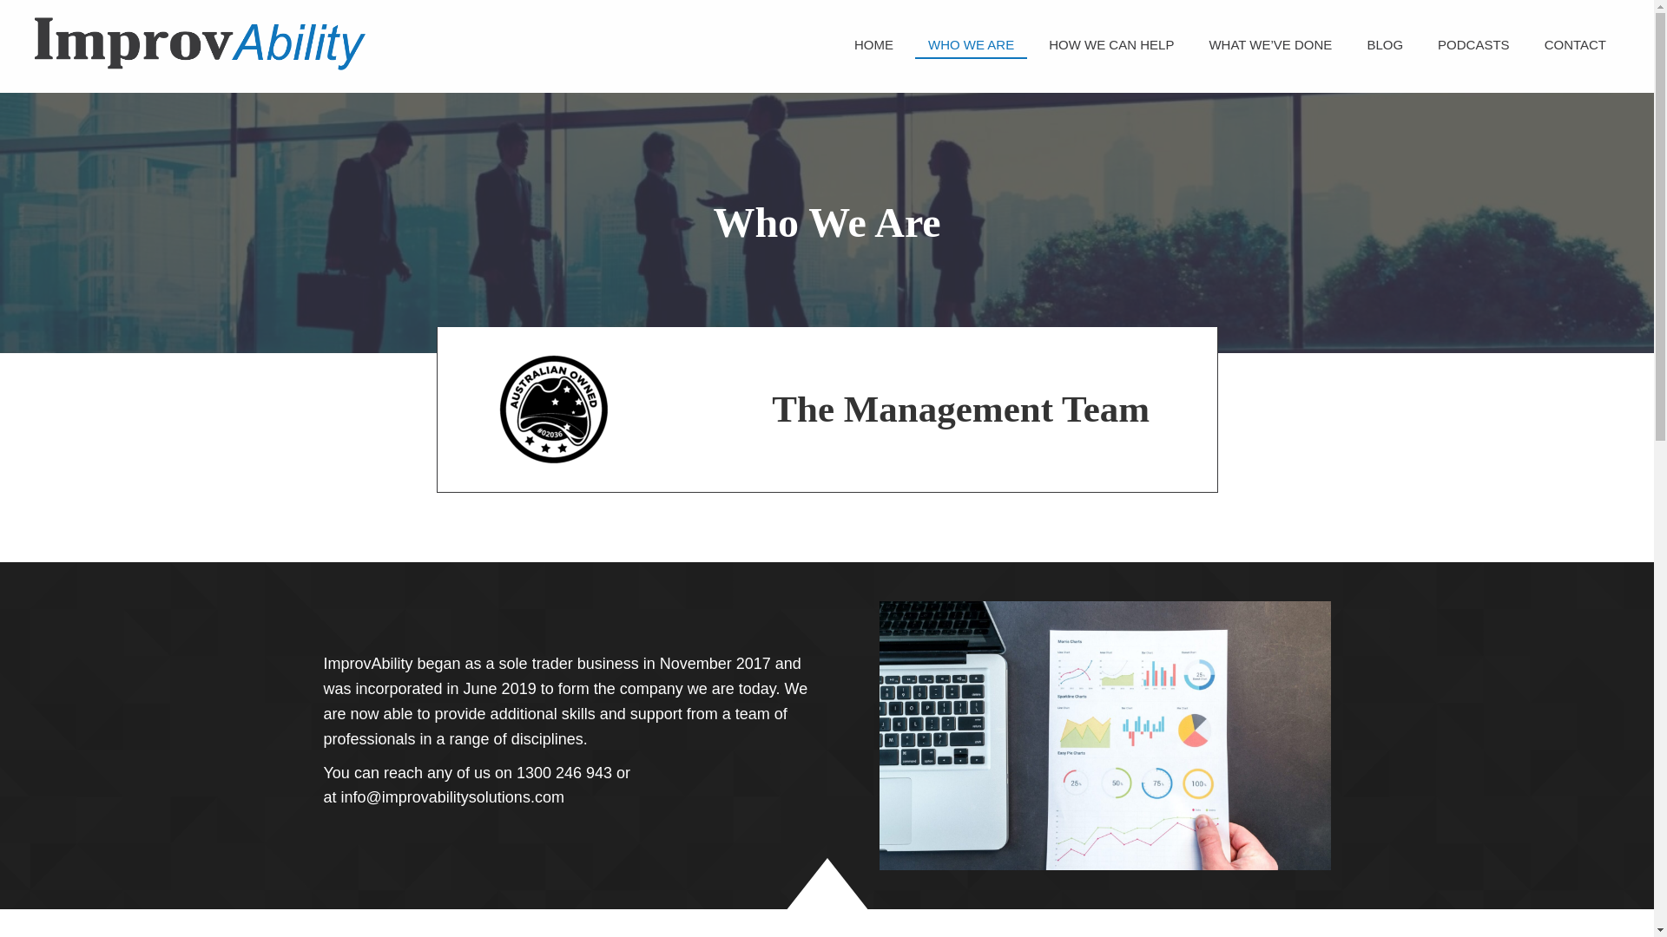  I want to click on 1300 246 943, so click(564, 772).